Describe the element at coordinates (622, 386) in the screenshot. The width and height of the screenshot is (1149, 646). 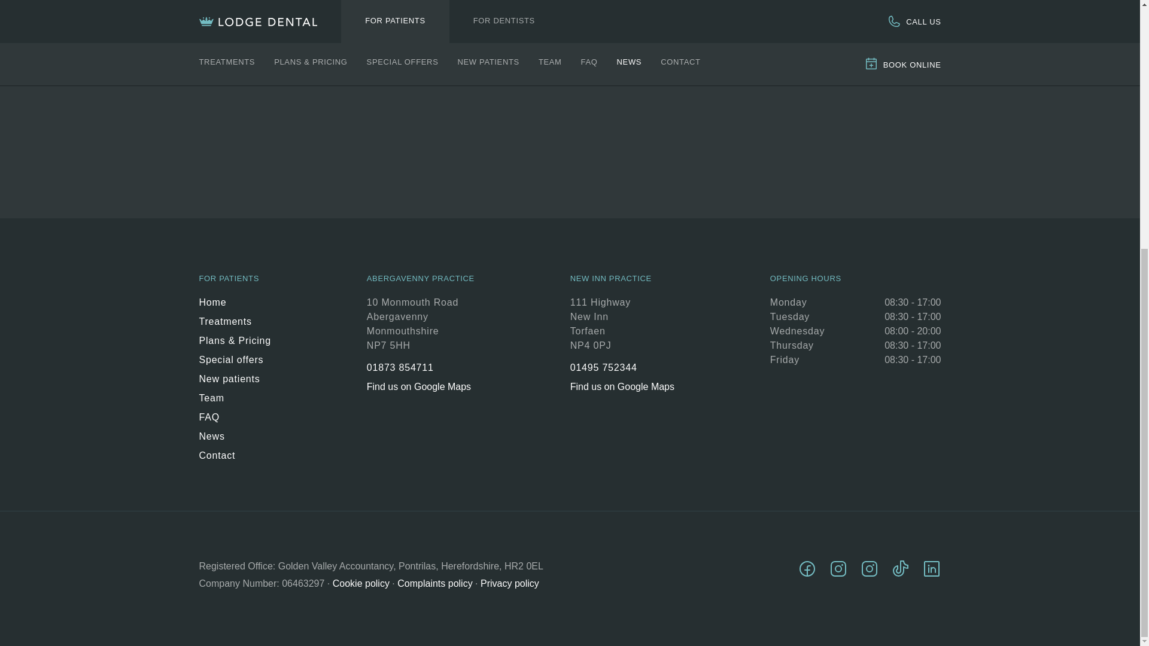
I see `Find us on Google Maps` at that location.